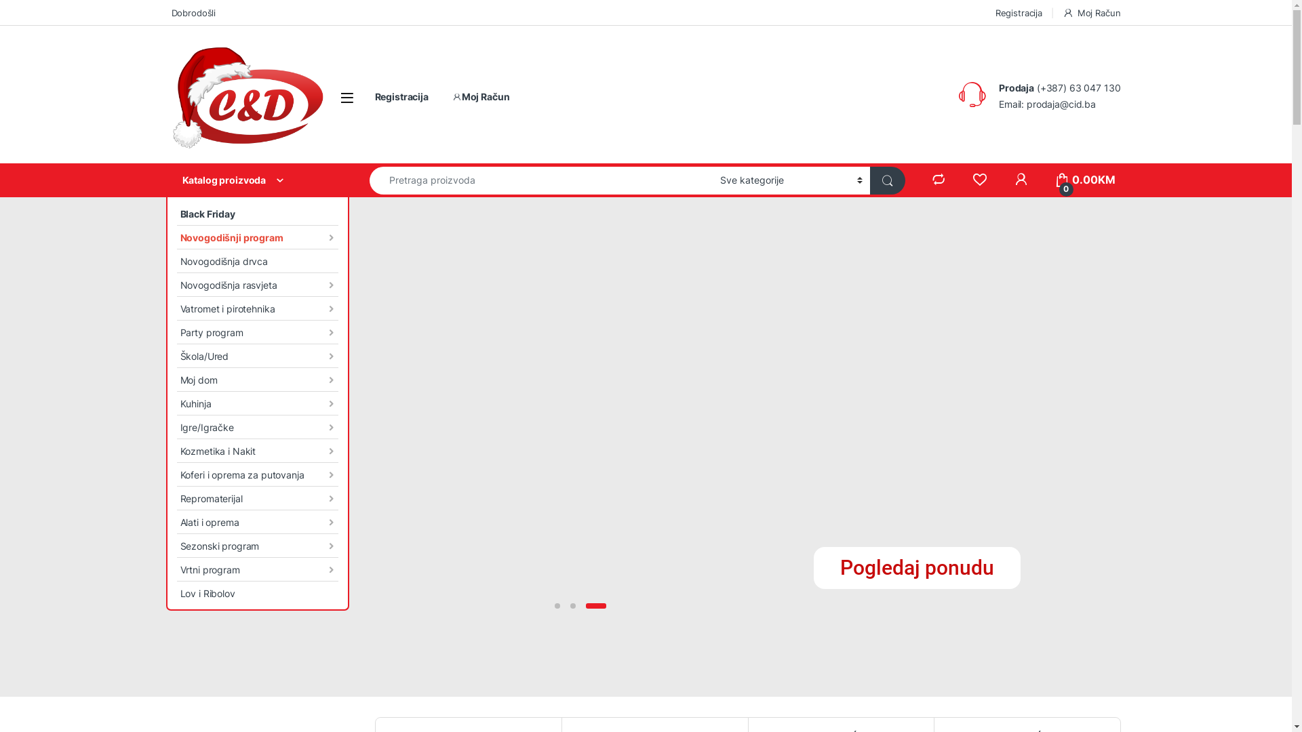 The height and width of the screenshot is (732, 1302). Describe the element at coordinates (257, 546) in the screenshot. I see `Sezonski program` at that location.